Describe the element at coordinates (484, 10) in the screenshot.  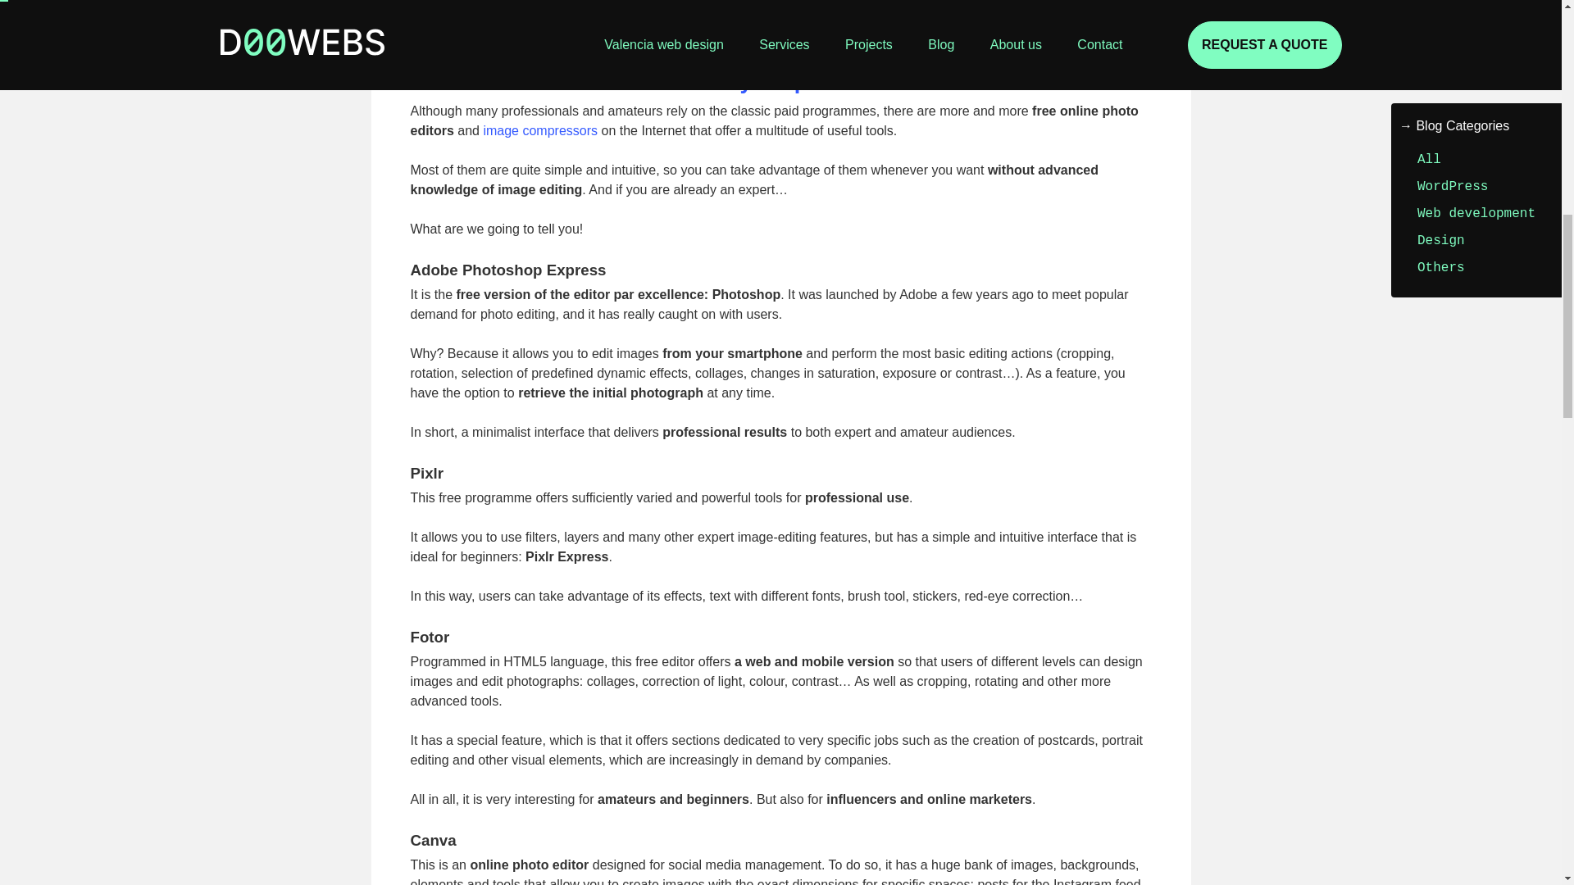
I see `PhotoScape X` at that location.